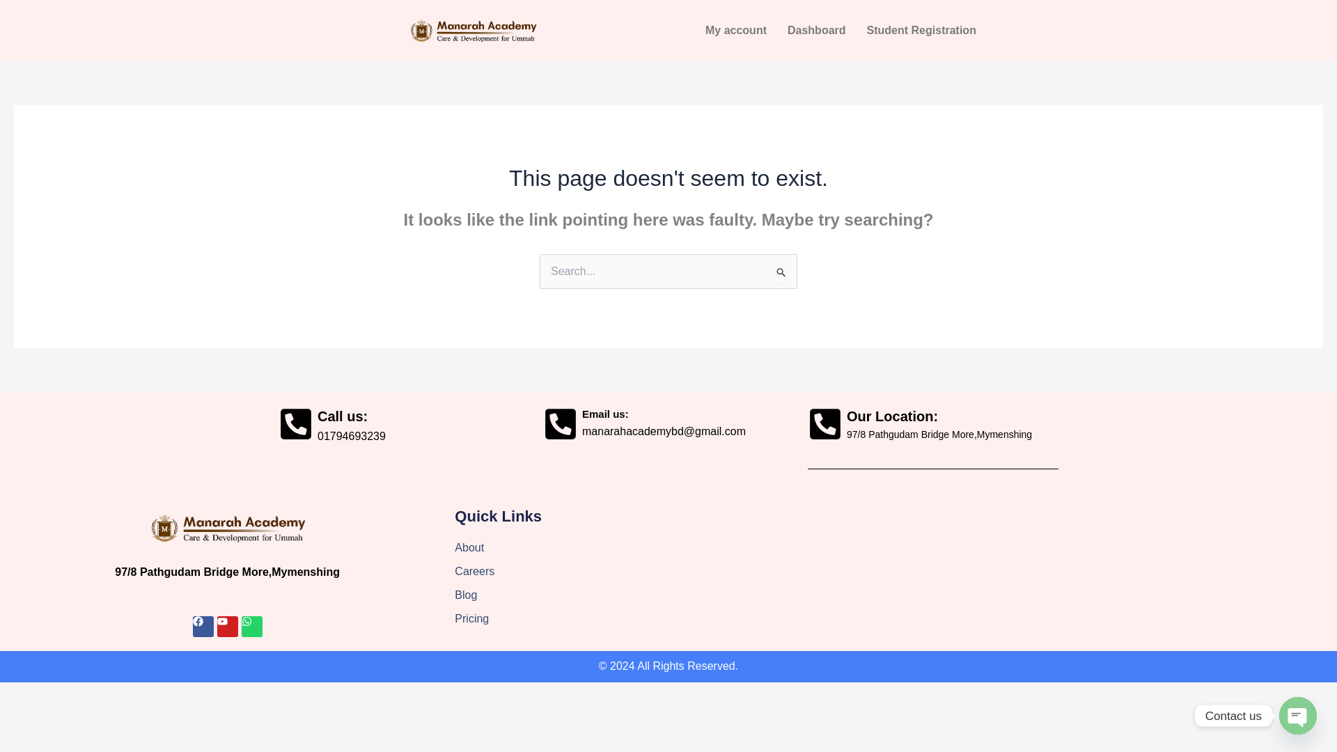 This screenshot has width=1337, height=752. Describe the element at coordinates (667, 595) in the screenshot. I see `Blog` at that location.